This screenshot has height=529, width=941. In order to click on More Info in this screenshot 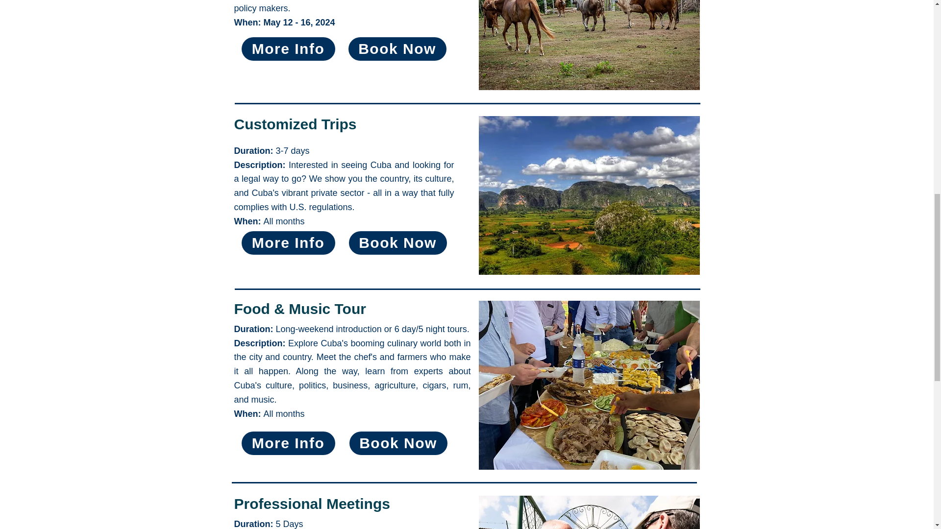, I will do `click(288, 443)`.